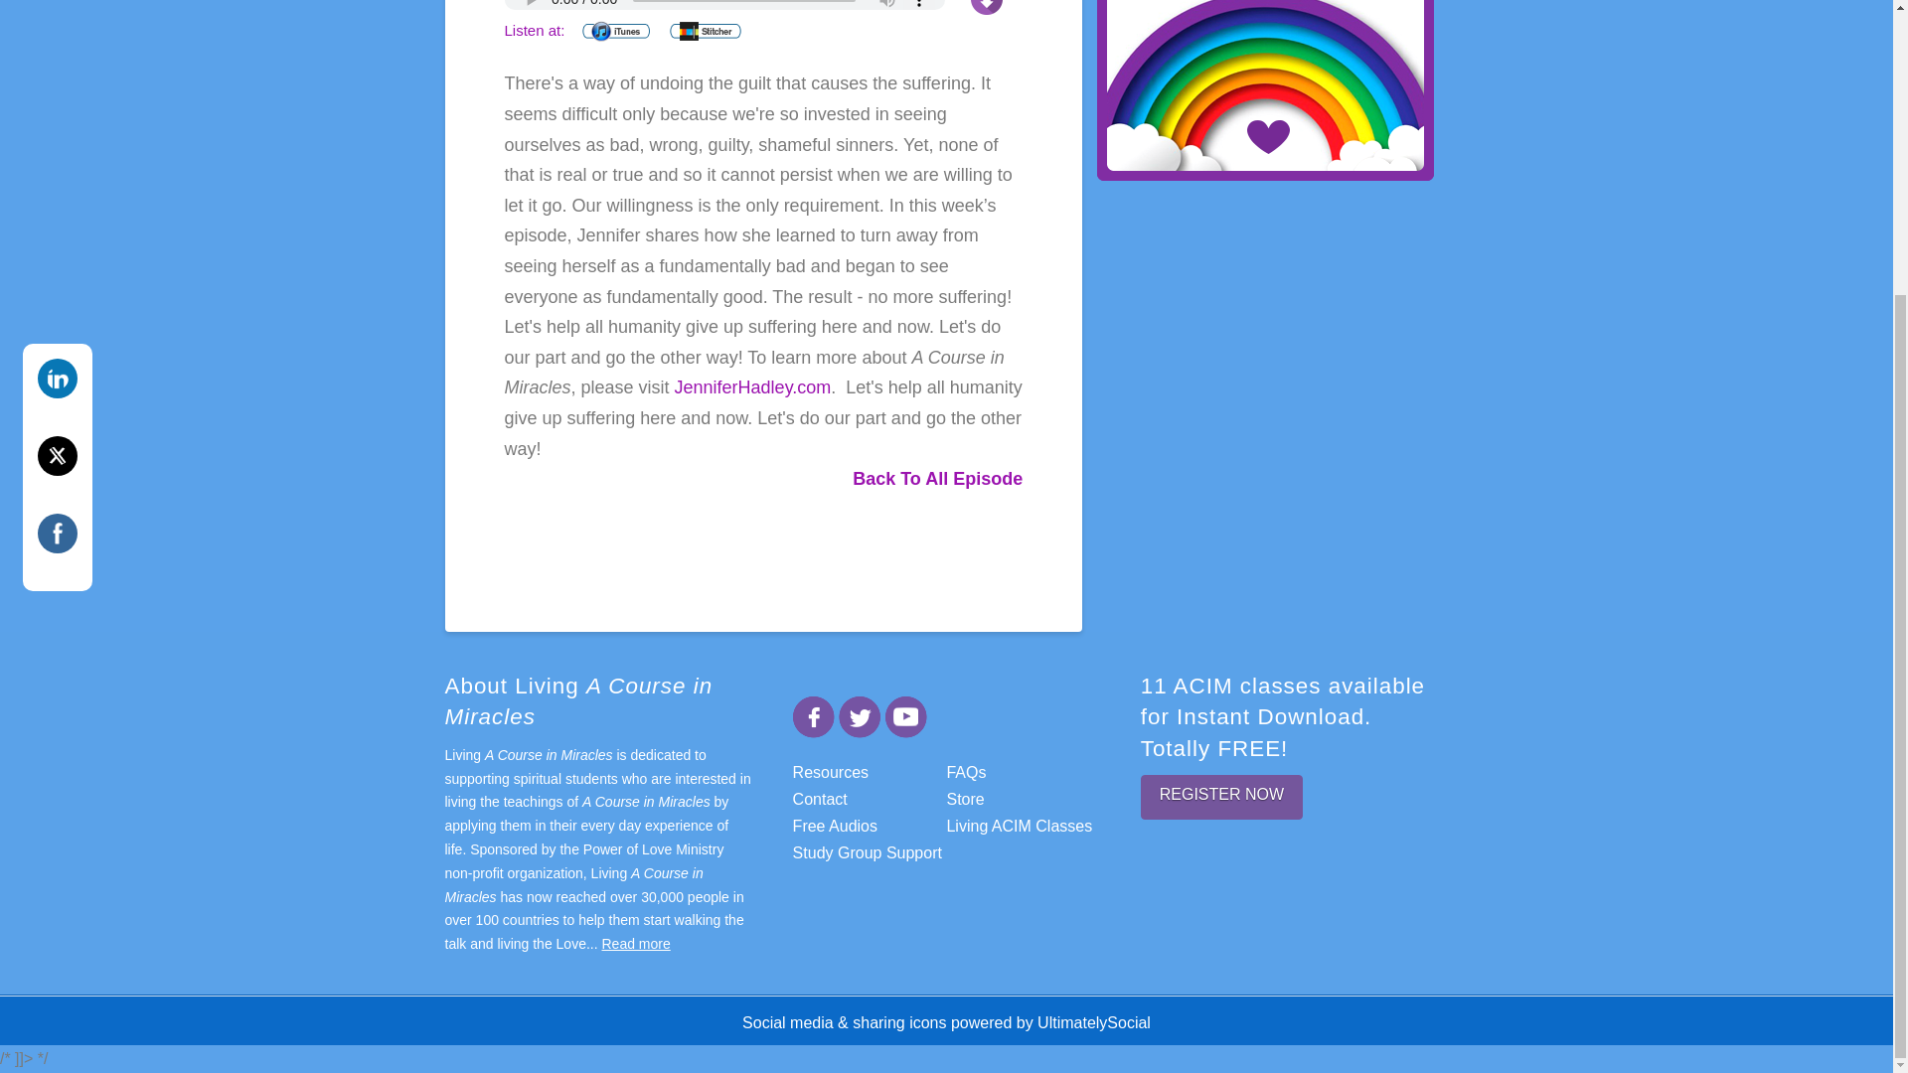  I want to click on Facebook, so click(814, 715).